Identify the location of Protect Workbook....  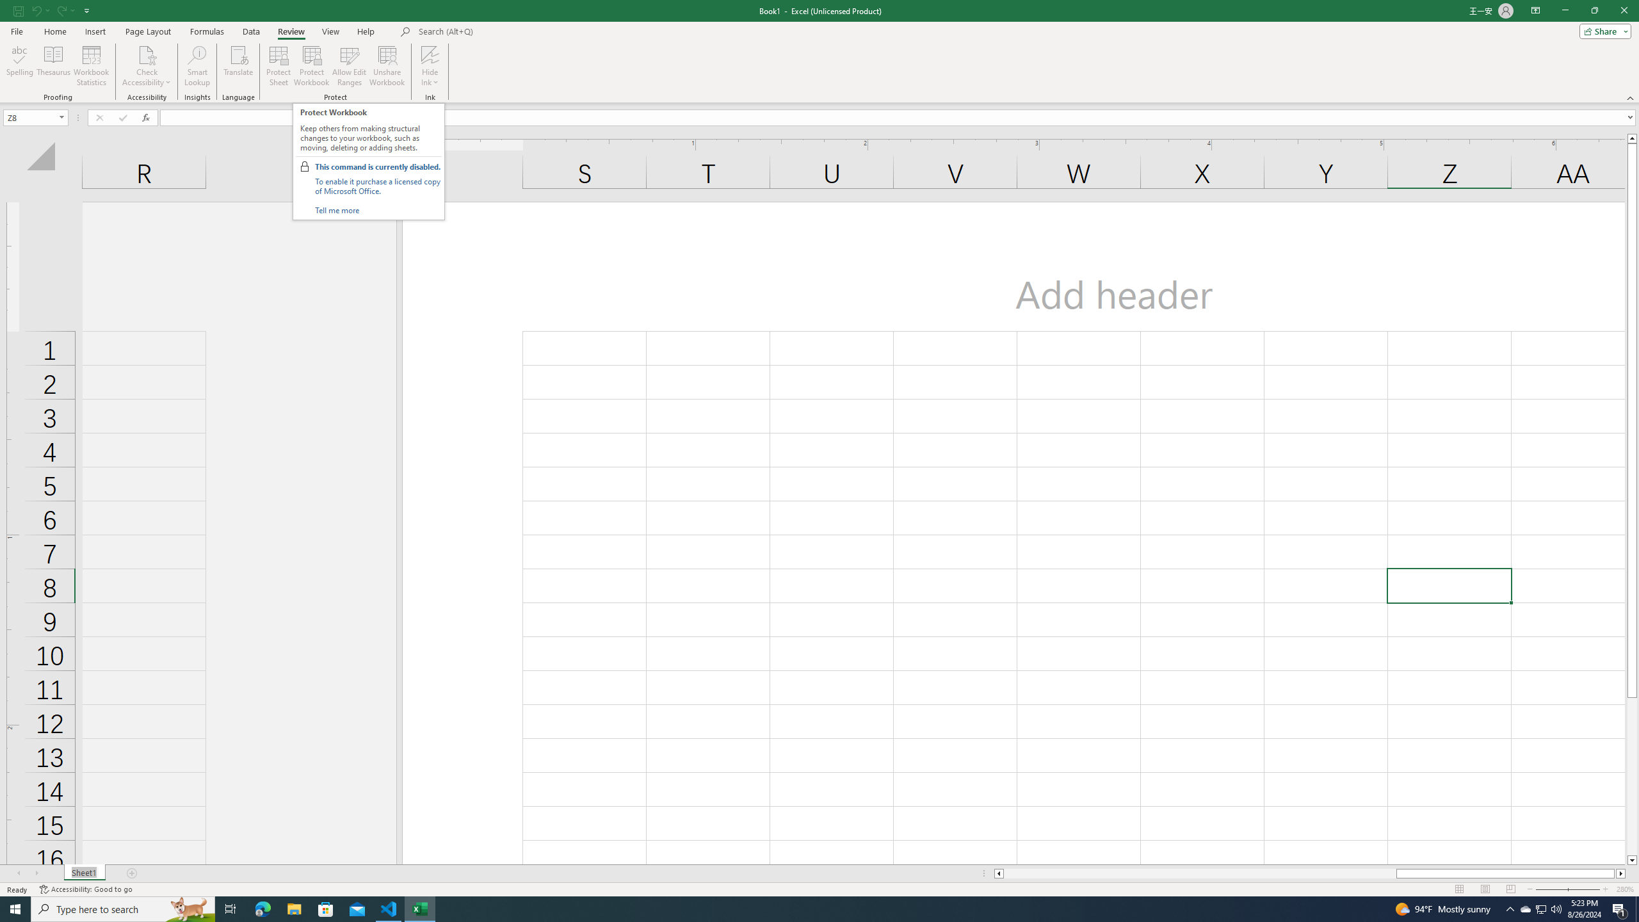
(312, 66).